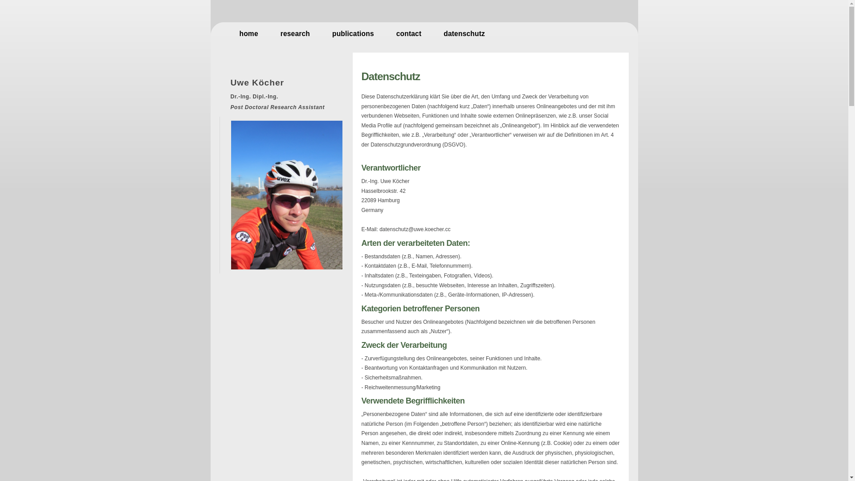 This screenshot has width=855, height=481. I want to click on publications, so click(353, 34).